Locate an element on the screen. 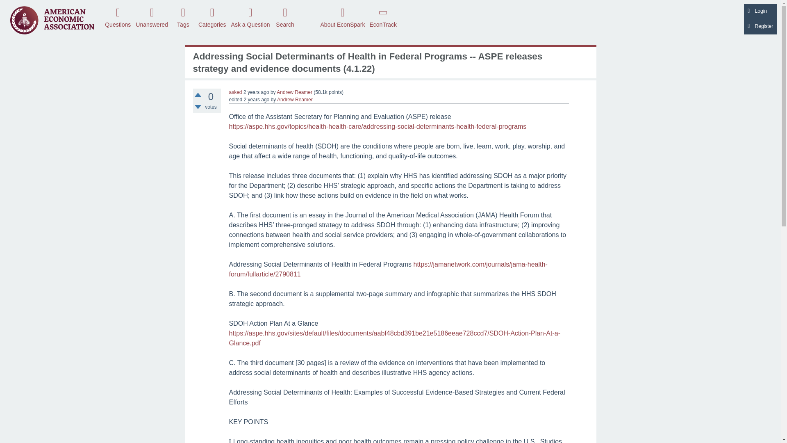  Andrew Reamer is located at coordinates (294, 92).